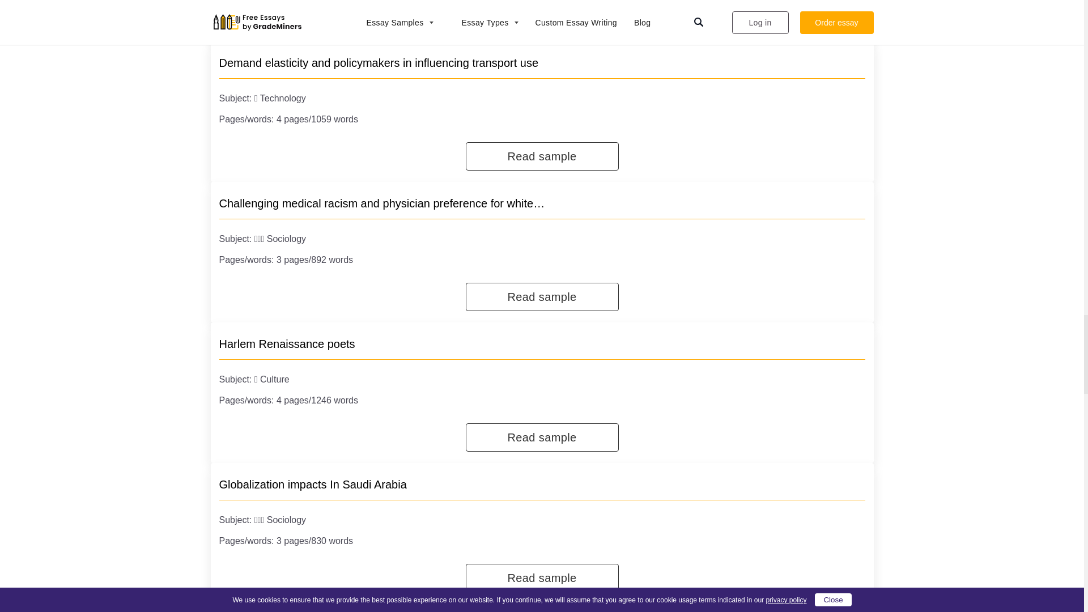 This screenshot has width=1088, height=612. What do you see at coordinates (312, 484) in the screenshot?
I see `Globalization impacts In Saudi Arabia` at bounding box center [312, 484].